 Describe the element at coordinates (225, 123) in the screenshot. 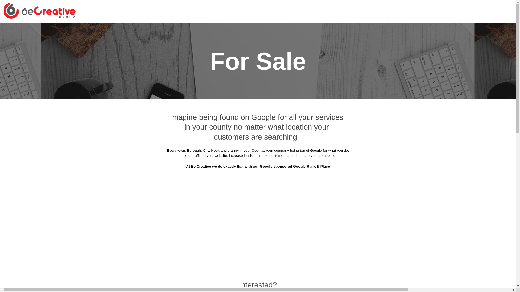

I see `Aggregate Suppliers Hayle Cornwall` at that location.